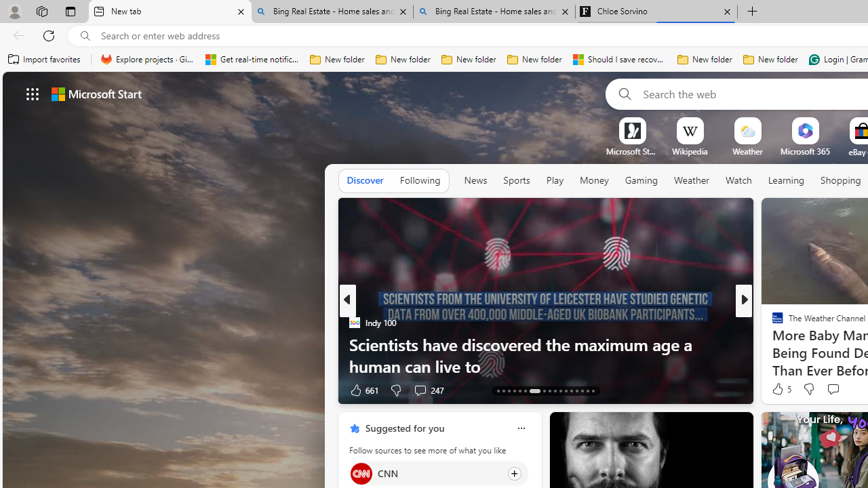 The image size is (868, 488). What do you see at coordinates (837, 389) in the screenshot?
I see `View comments 2 Comment` at bounding box center [837, 389].